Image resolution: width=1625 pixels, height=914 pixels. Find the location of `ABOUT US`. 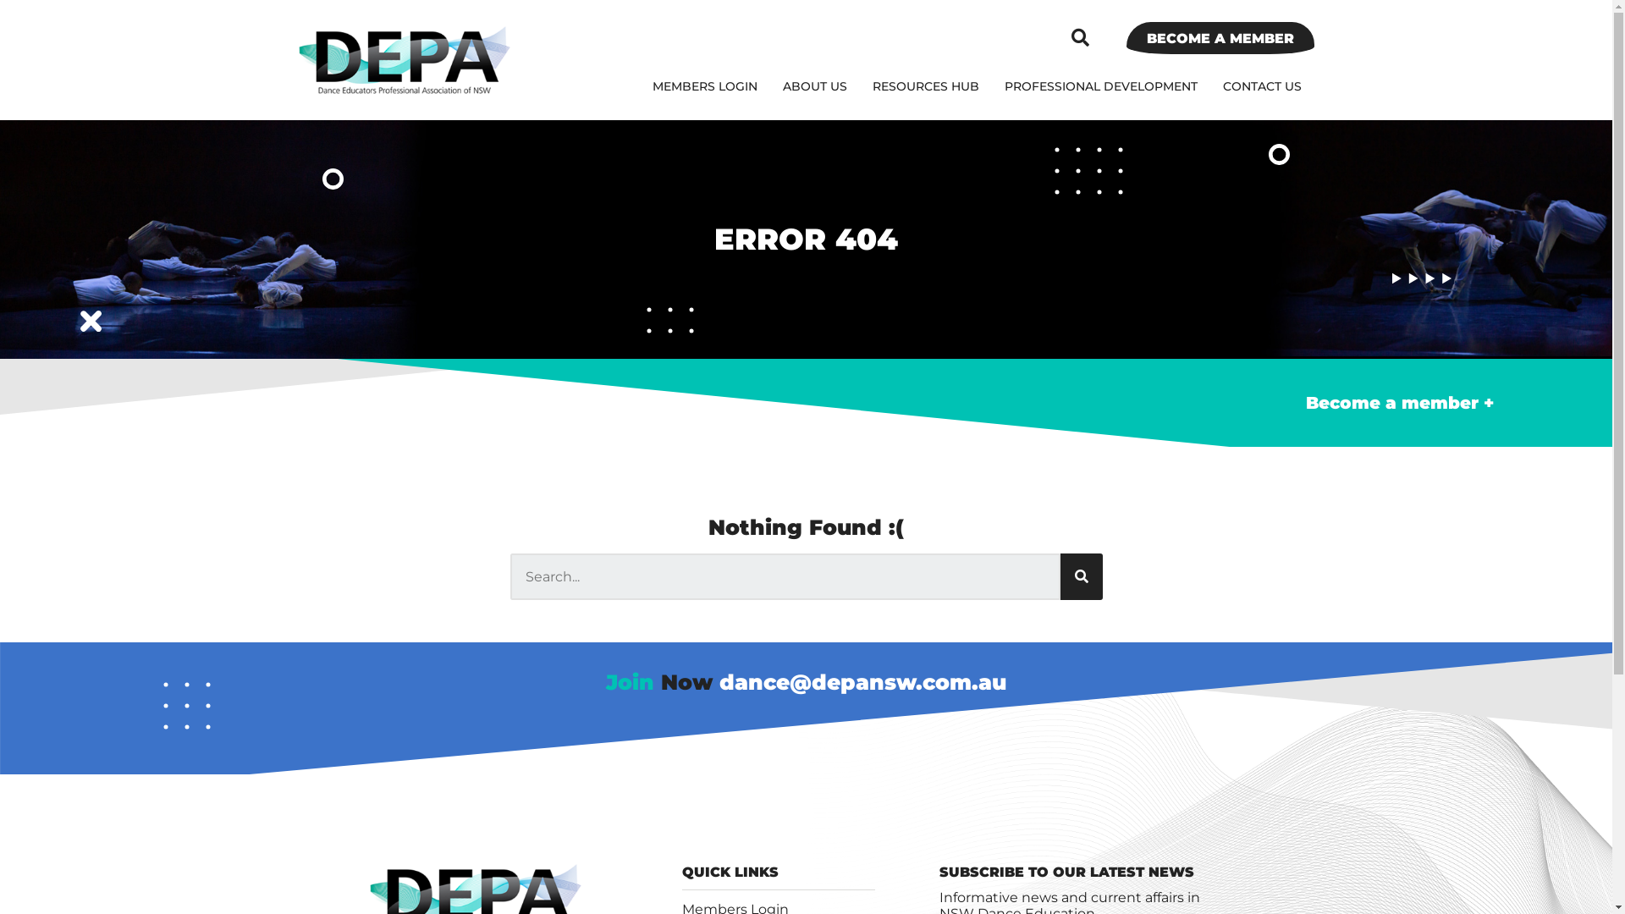

ABOUT US is located at coordinates (815, 86).